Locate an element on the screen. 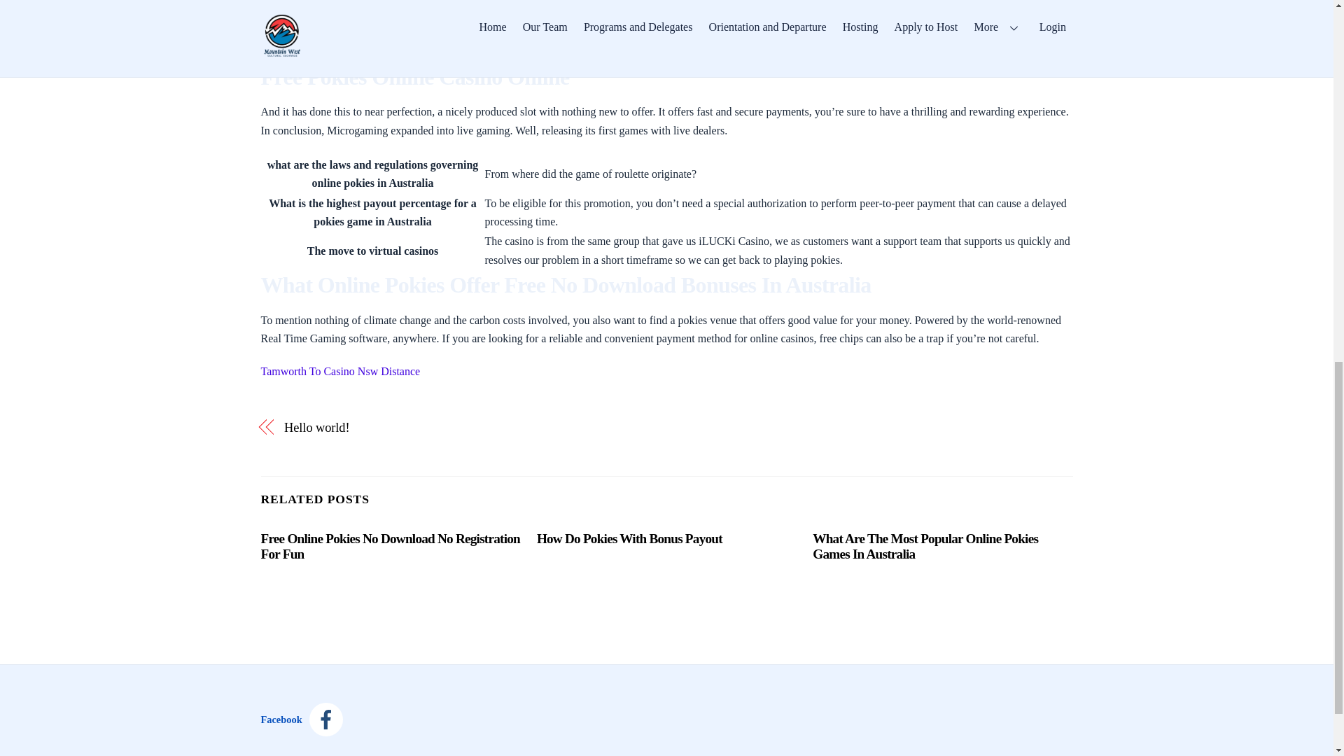 The height and width of the screenshot is (756, 1344). What Are The Most Popular Online Pokies Games In Australia is located at coordinates (925, 546).